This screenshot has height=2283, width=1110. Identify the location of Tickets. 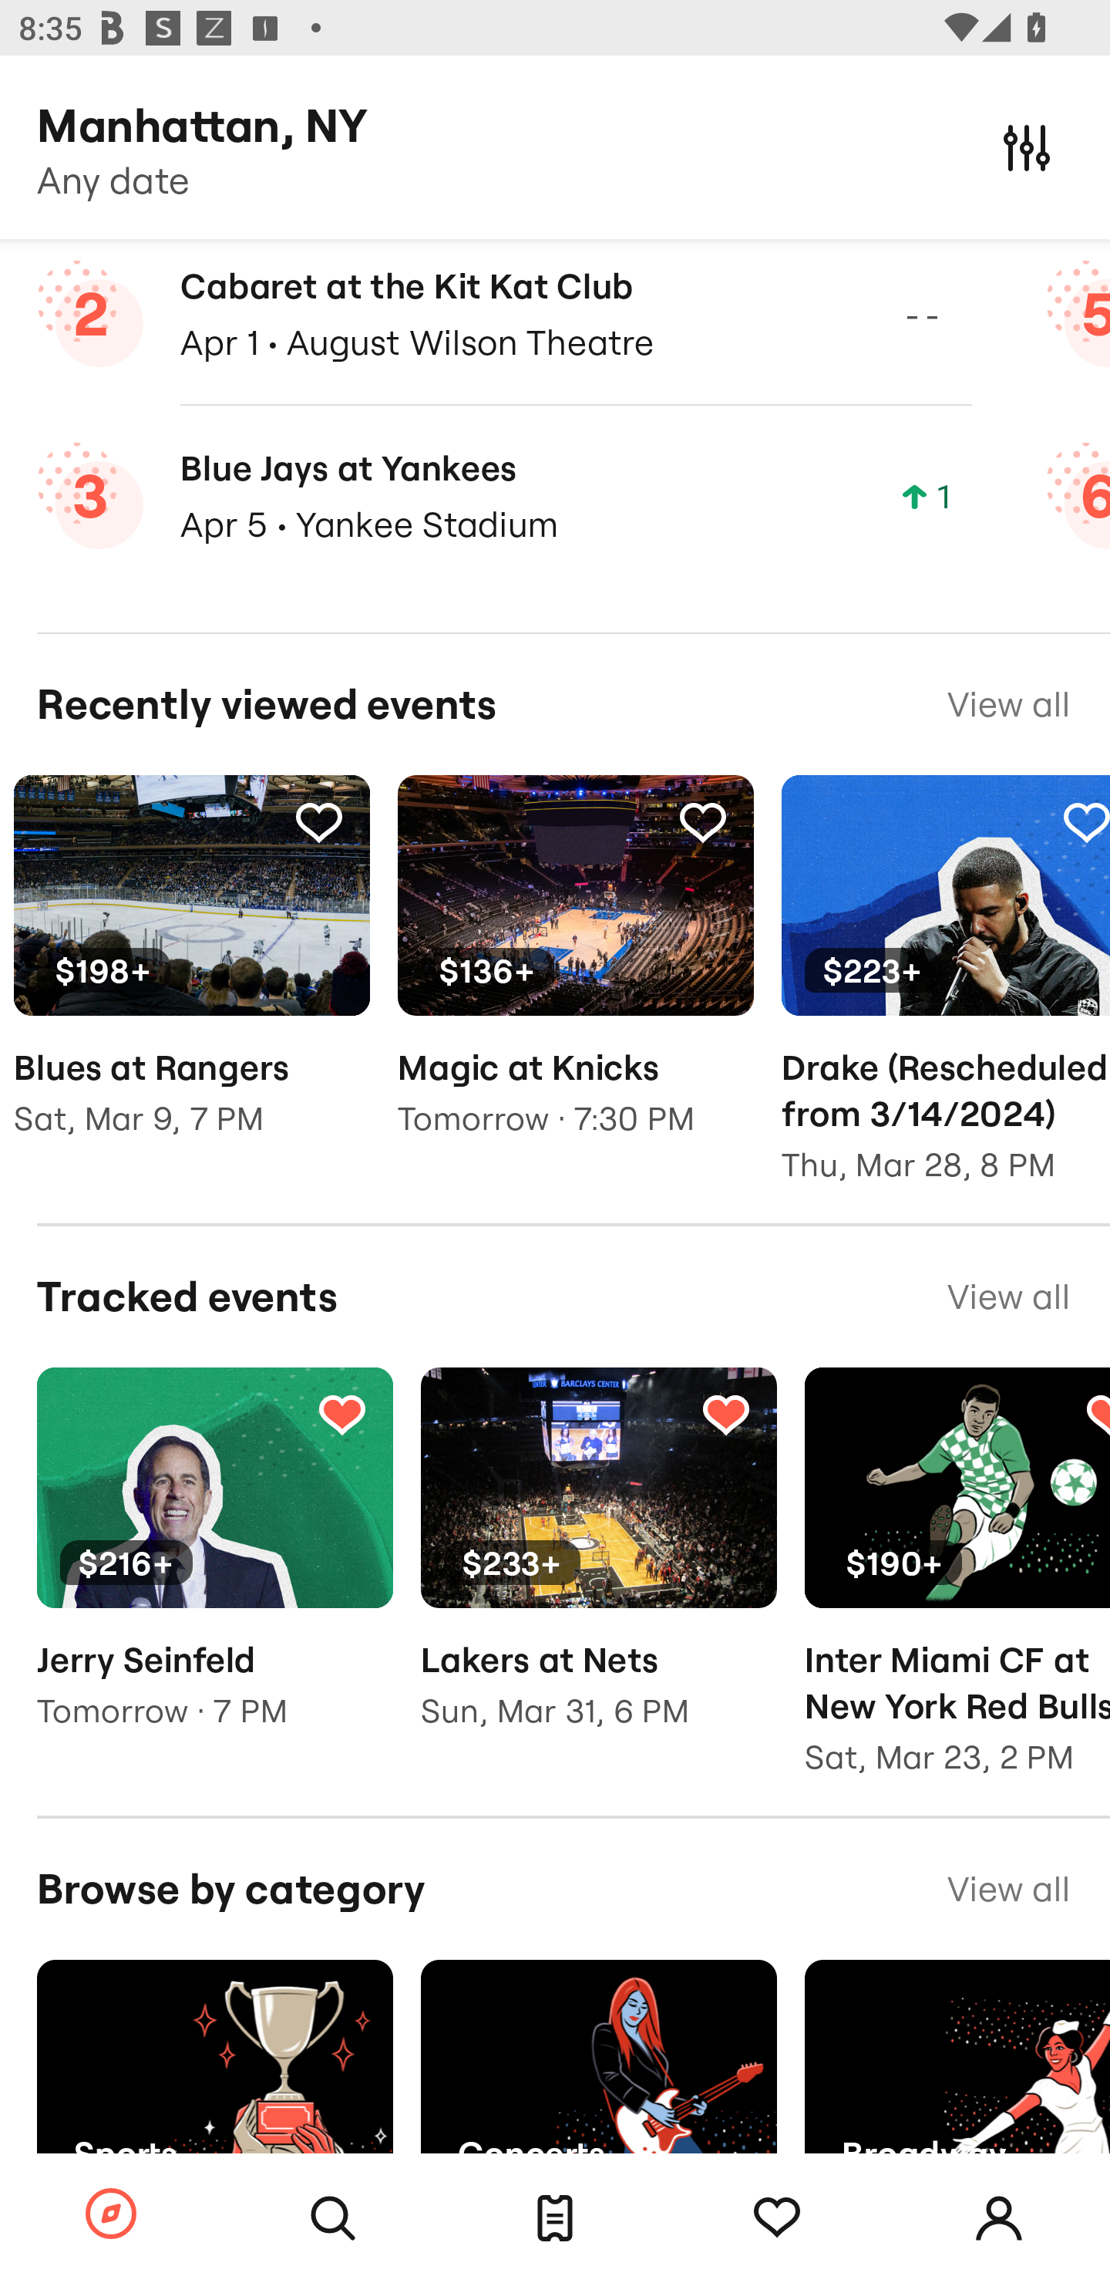
(555, 2218).